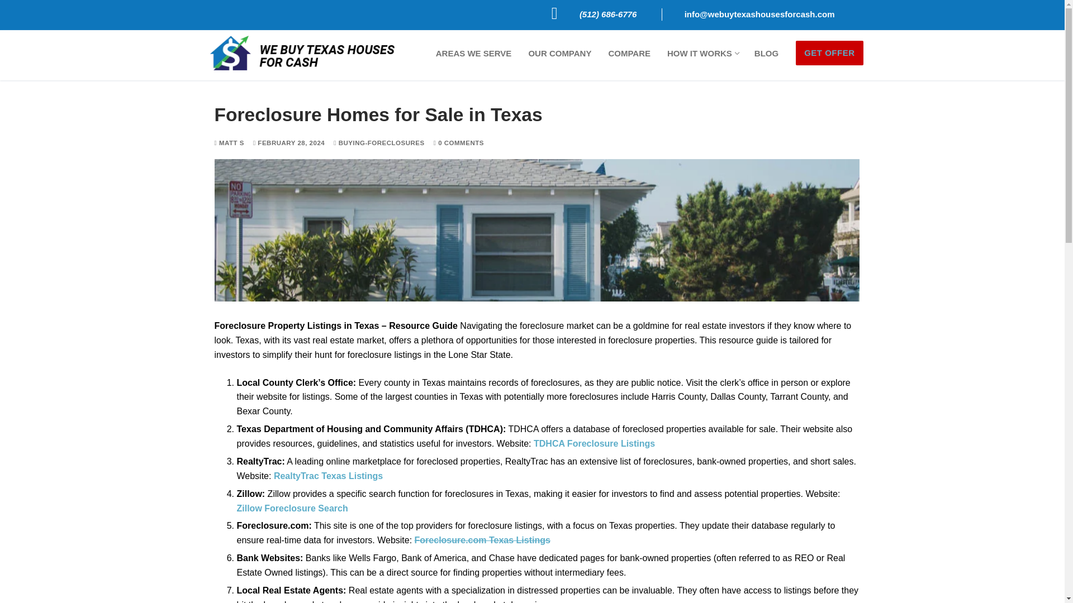  Describe the element at coordinates (829, 52) in the screenshot. I see `GET OFFER` at that location.